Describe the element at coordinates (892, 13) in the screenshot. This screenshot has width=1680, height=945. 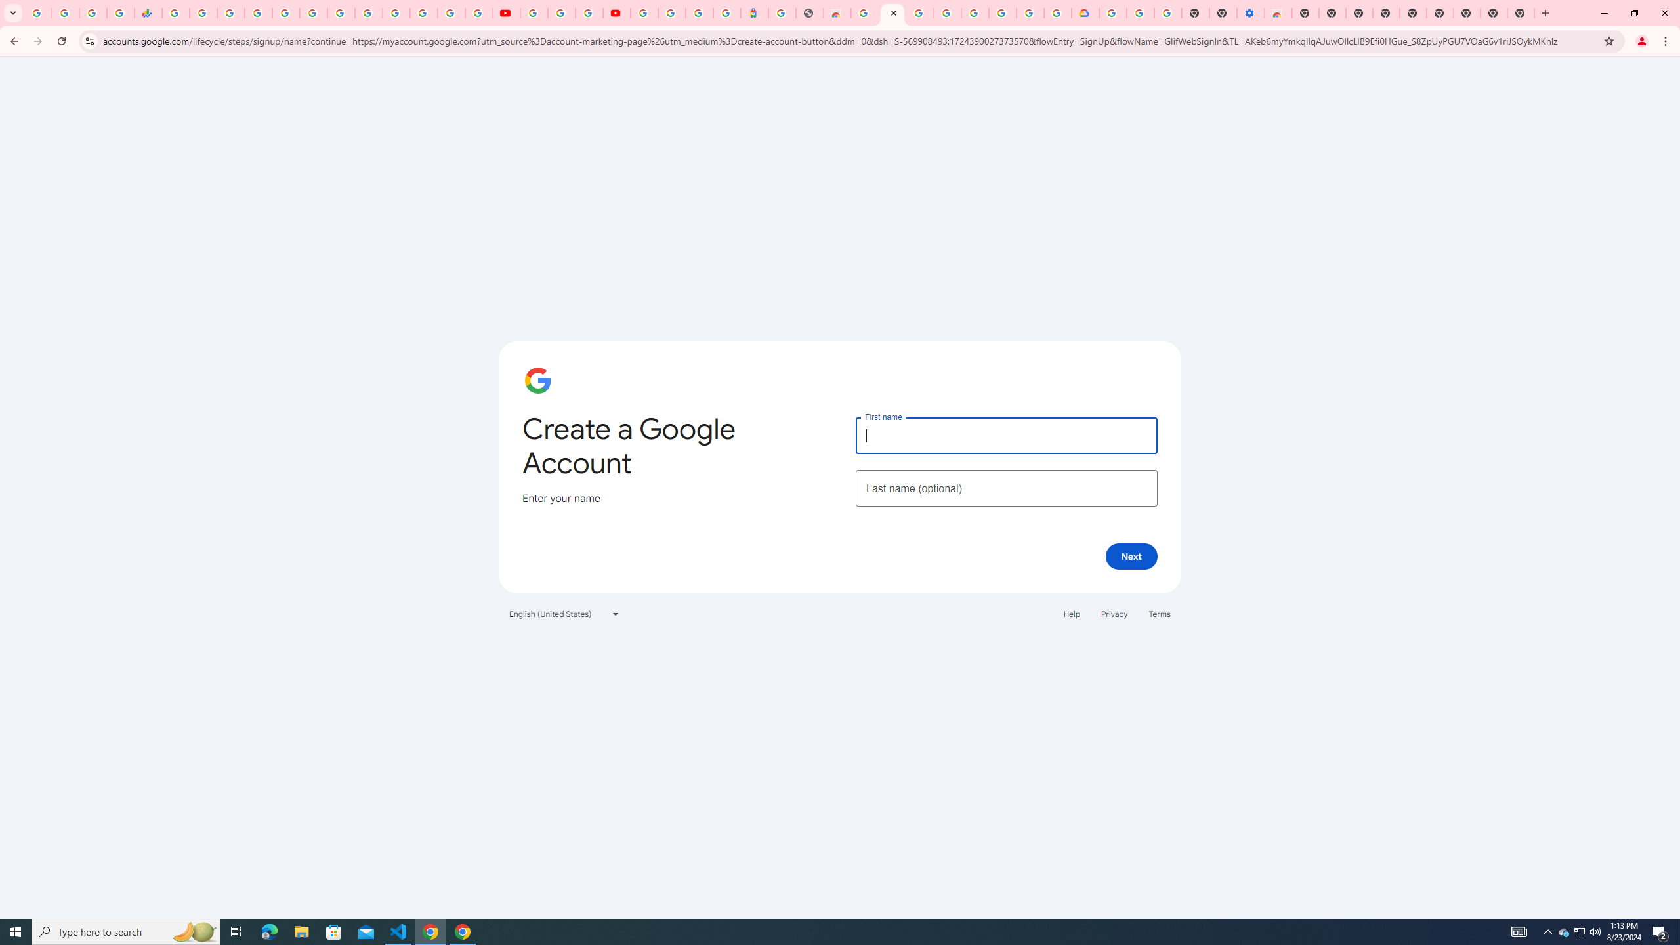
I see `Create your Google Account` at that location.